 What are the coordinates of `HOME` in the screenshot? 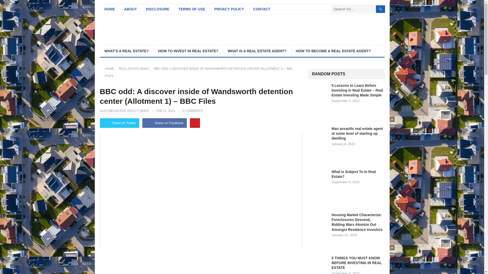 It's located at (109, 9).